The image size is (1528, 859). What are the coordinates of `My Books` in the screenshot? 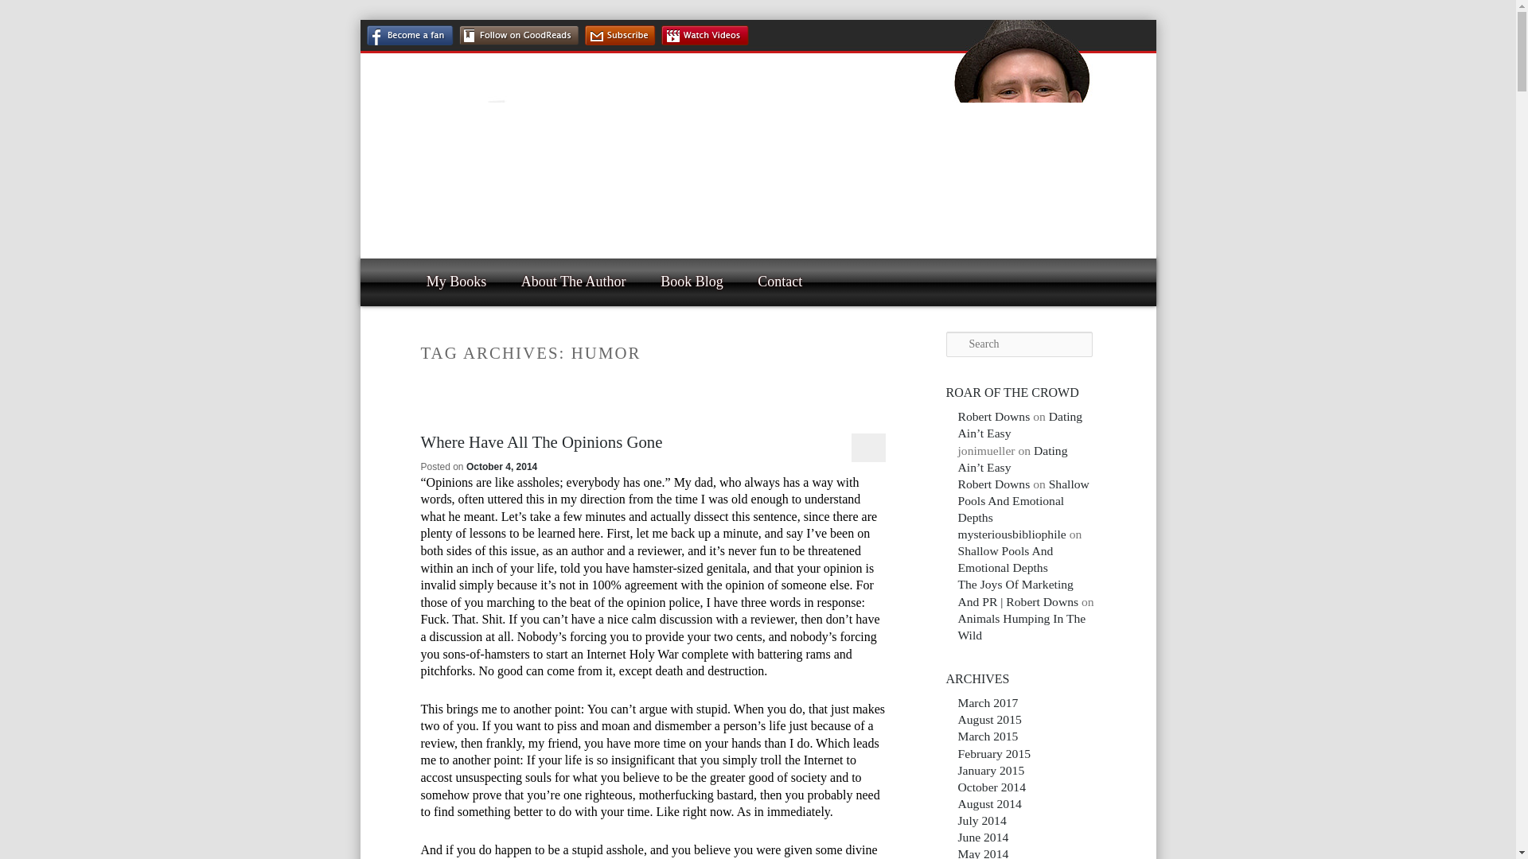 It's located at (457, 282).